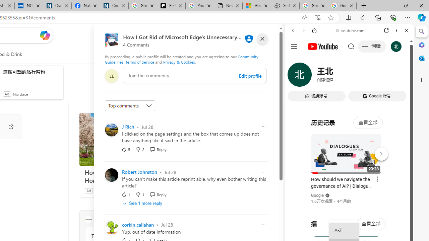 Image resolution: width=429 pixels, height=241 pixels. I want to click on Trailer #2 [HD], so click(349, 198).